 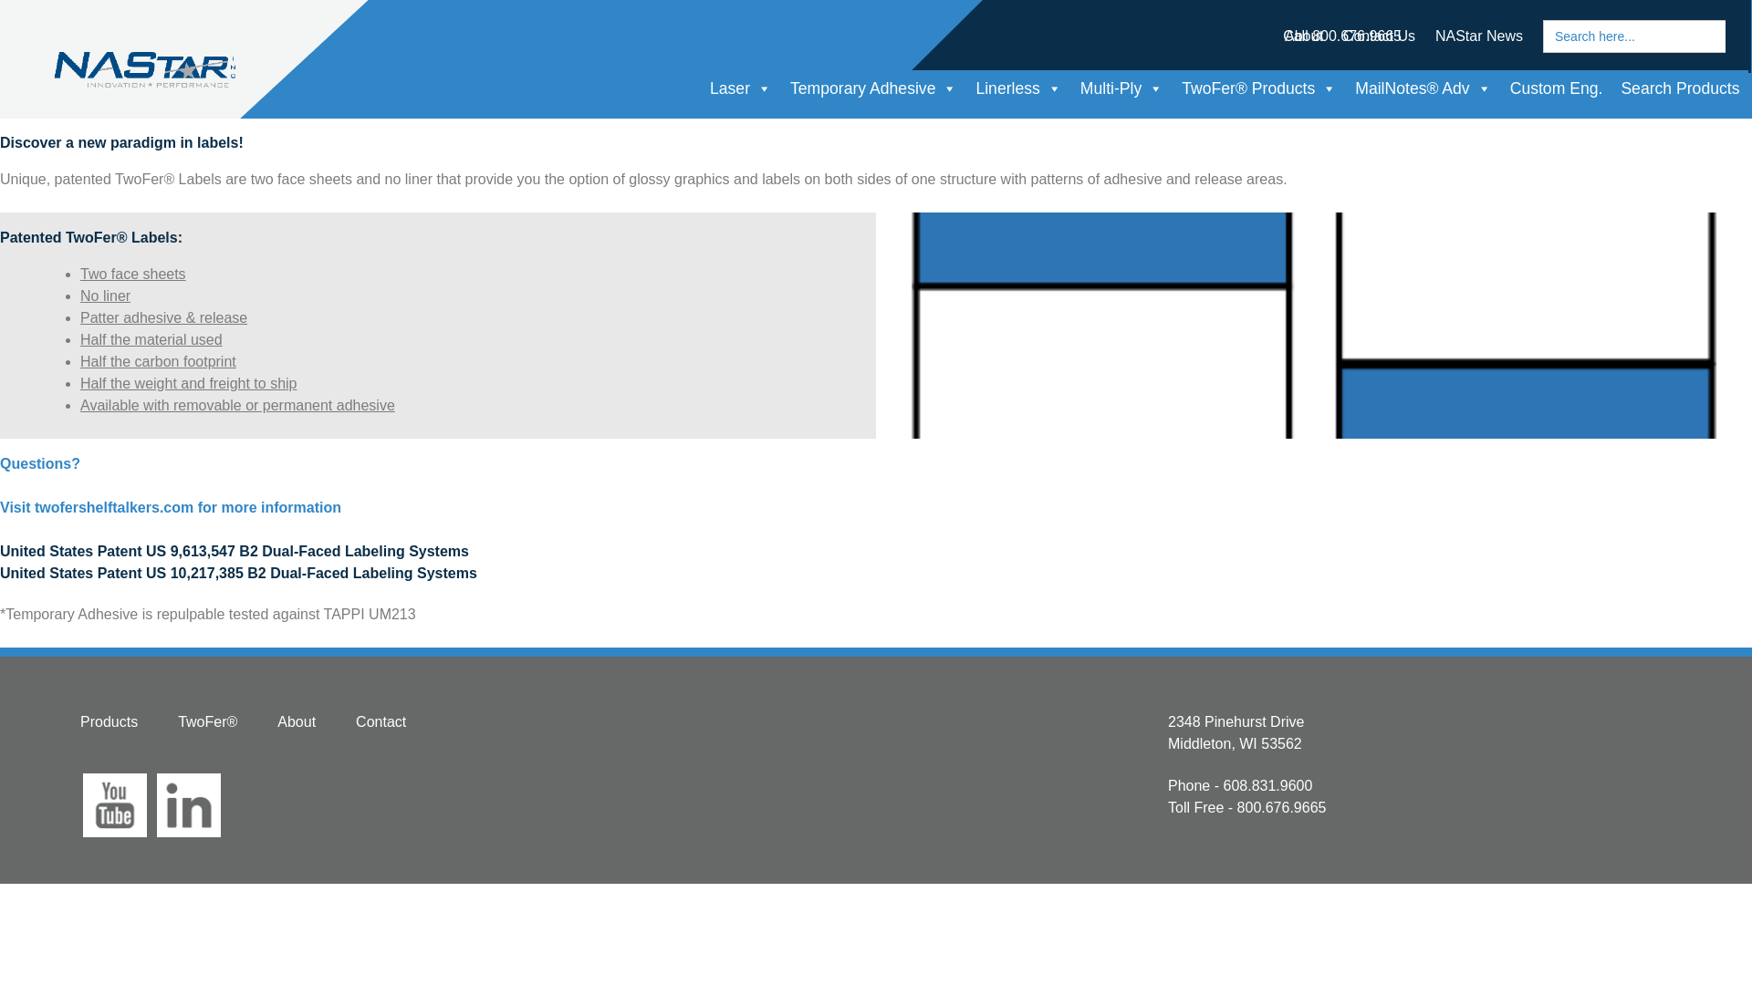 What do you see at coordinates (1018, 88) in the screenshot?
I see `Linerless` at bounding box center [1018, 88].